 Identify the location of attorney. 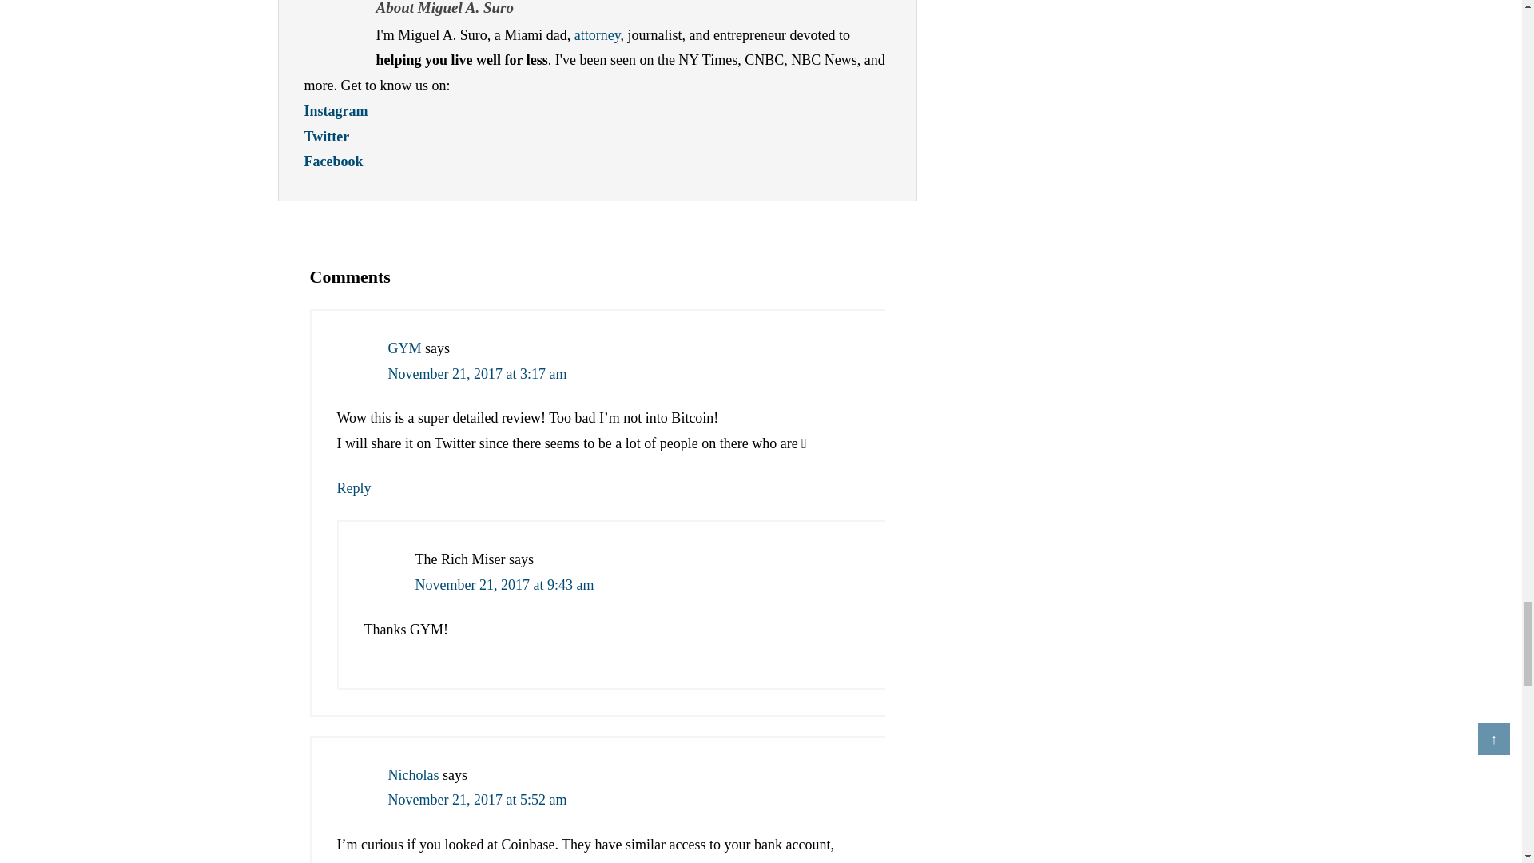
(598, 35).